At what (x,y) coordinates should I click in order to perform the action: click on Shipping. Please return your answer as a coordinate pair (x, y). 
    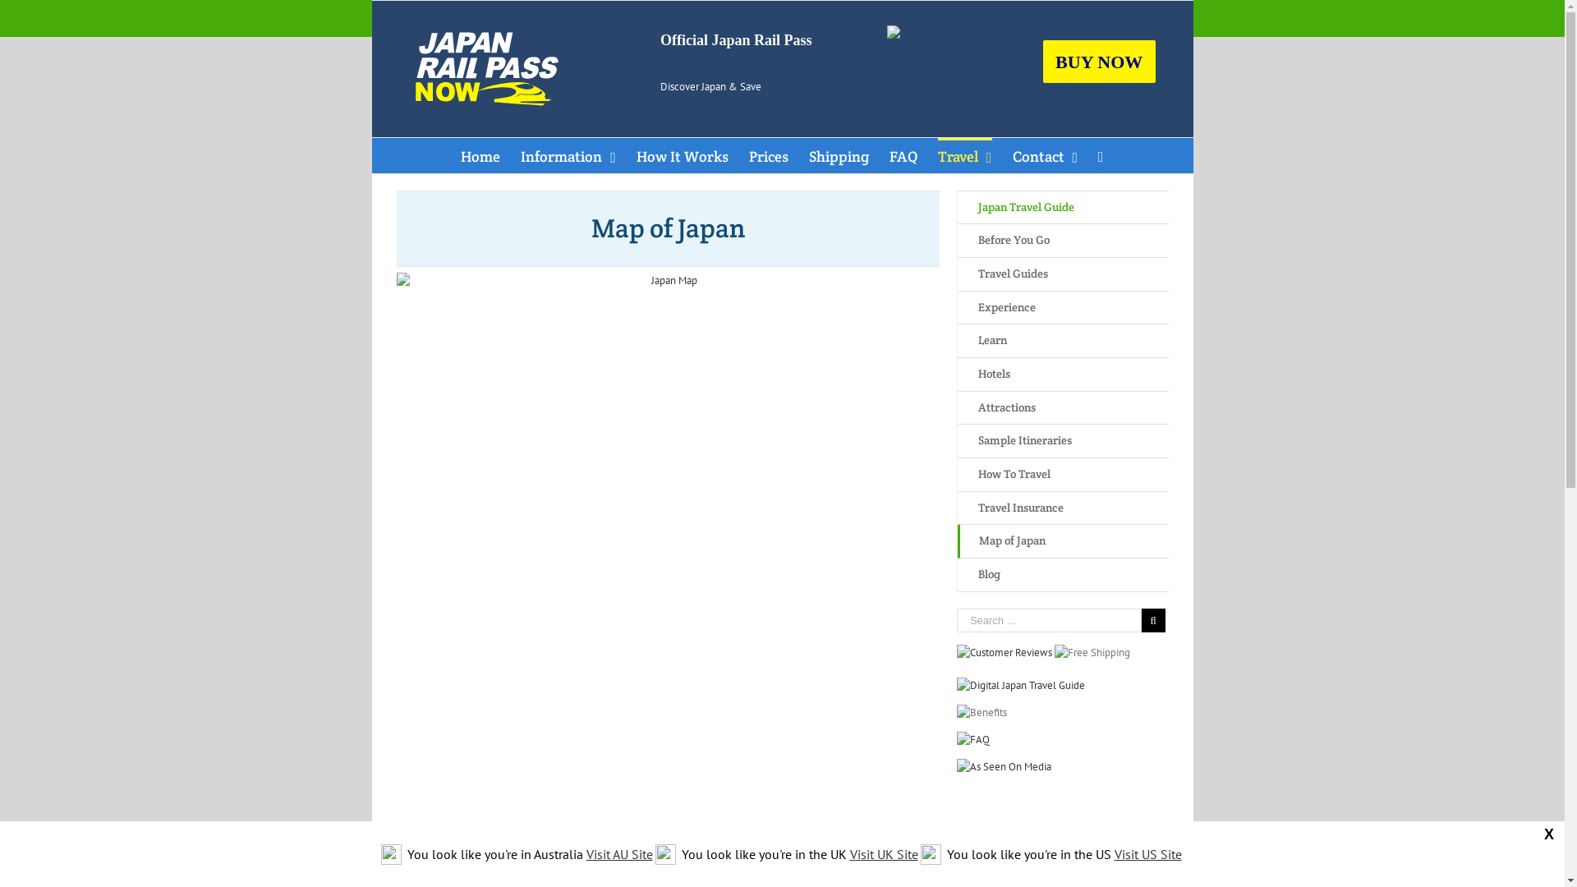
    Looking at the image, I should click on (839, 156).